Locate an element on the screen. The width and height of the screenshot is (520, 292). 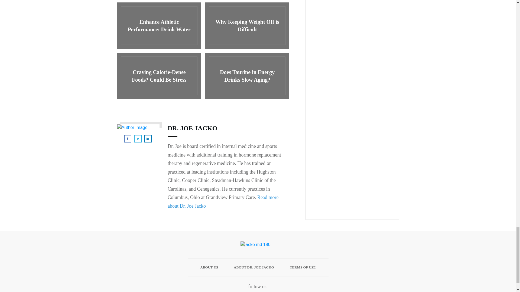
Does Taurine in Energy Drinks Slow Aging? is located at coordinates (247, 76).